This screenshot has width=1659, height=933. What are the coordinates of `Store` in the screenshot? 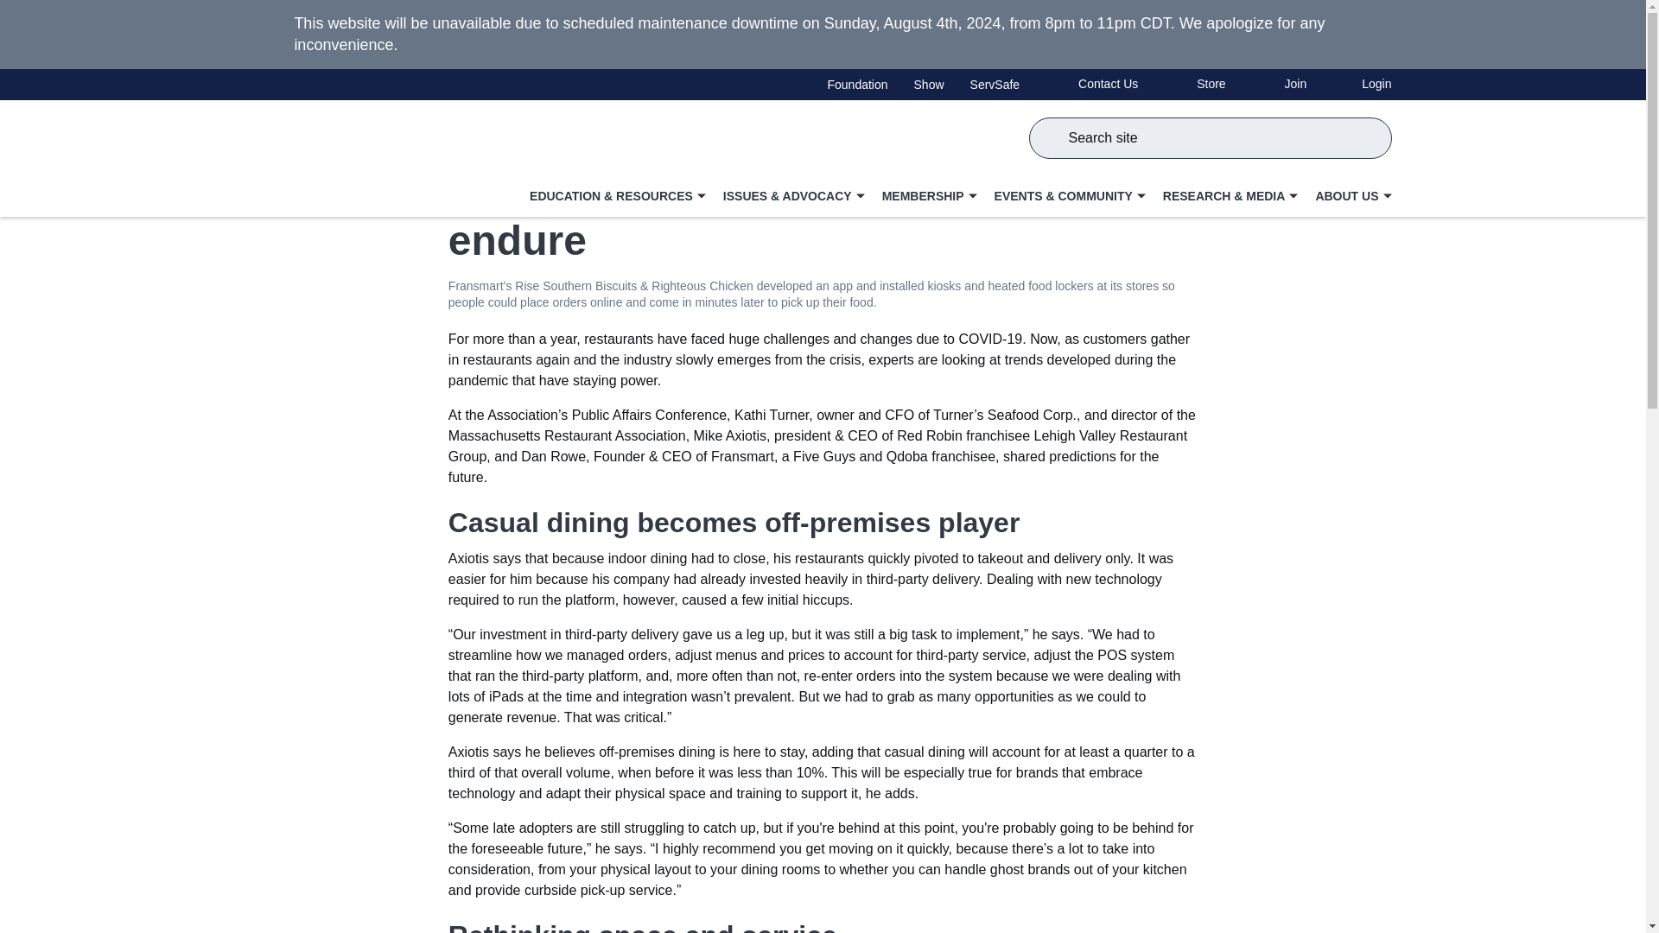 It's located at (1051, 138).